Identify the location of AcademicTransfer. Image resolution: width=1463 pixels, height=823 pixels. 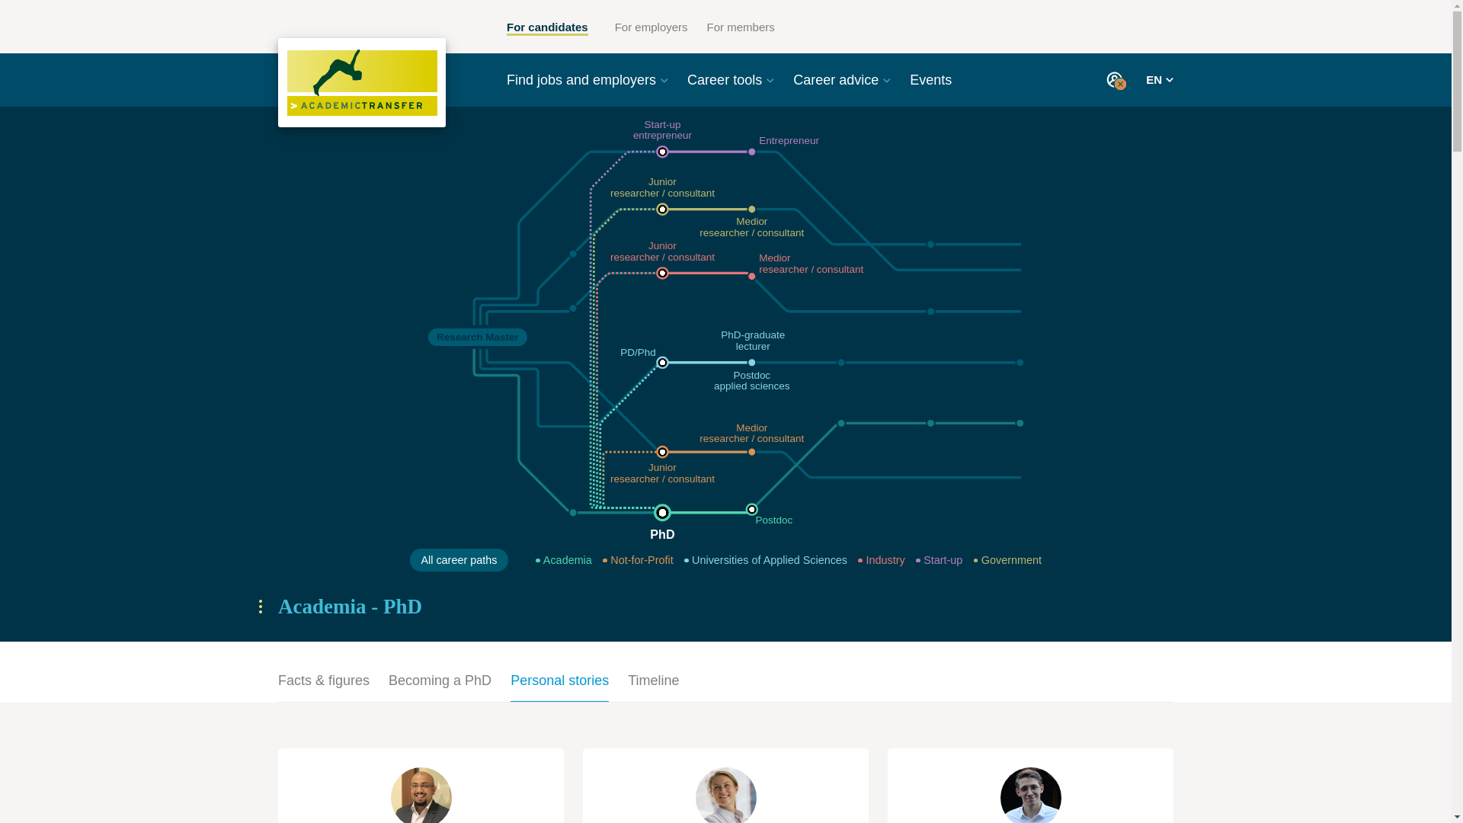
(361, 82).